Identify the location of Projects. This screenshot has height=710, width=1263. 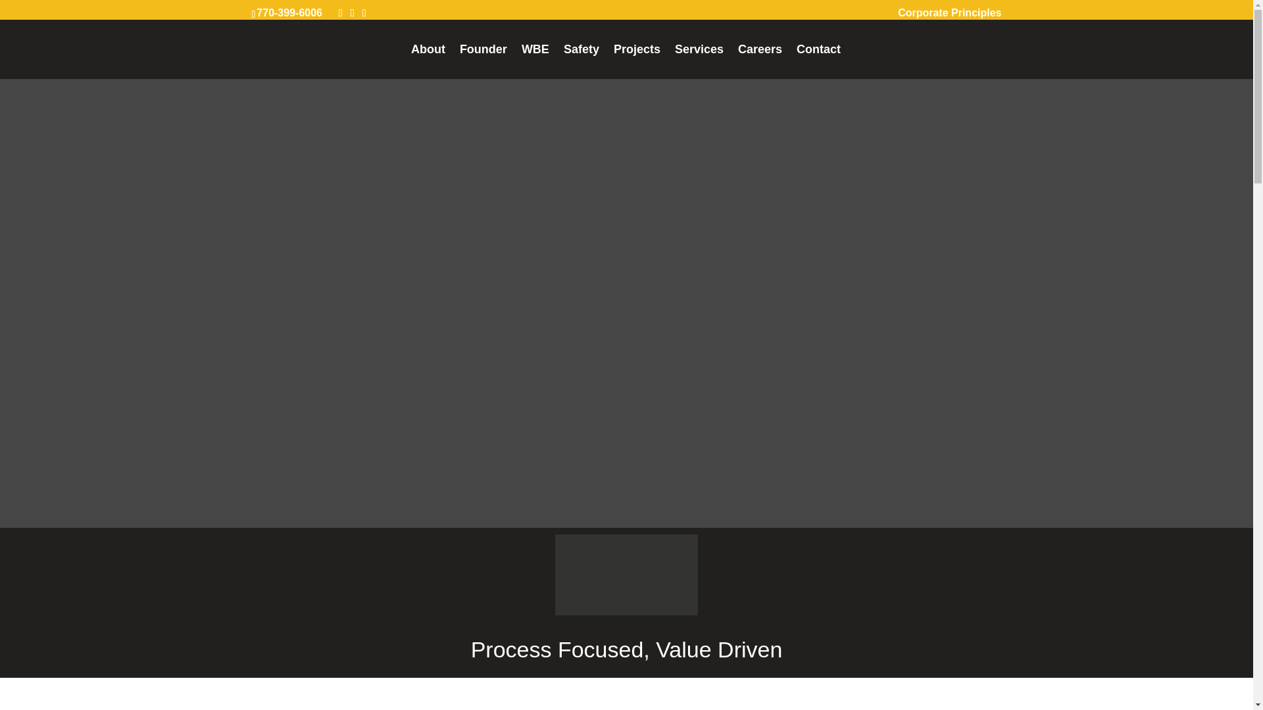
(637, 62).